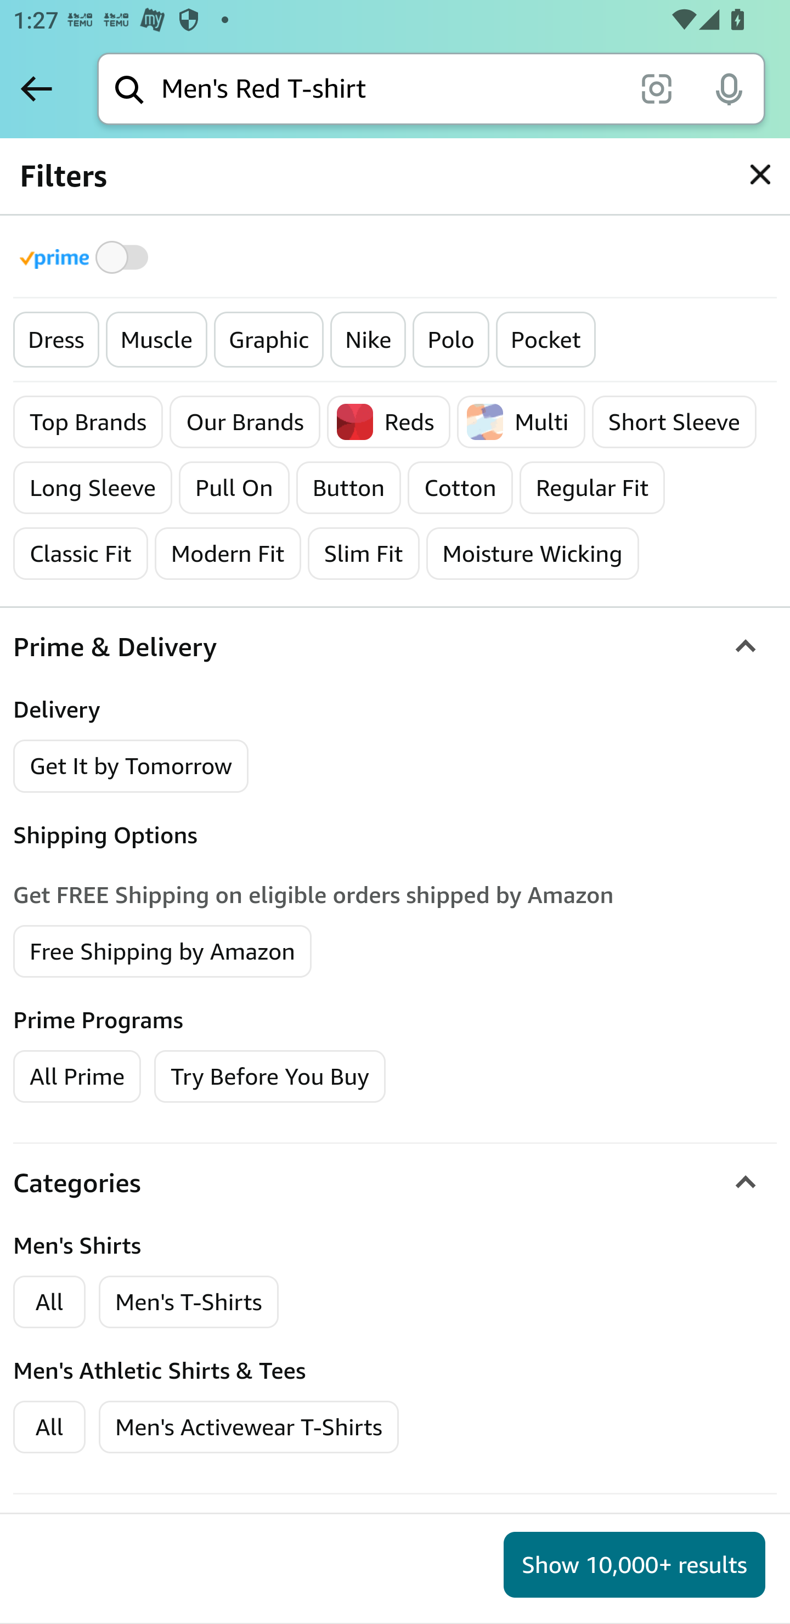 Image resolution: width=790 pixels, height=1624 pixels. What do you see at coordinates (368, 340) in the screenshot?
I see `Nike` at bounding box center [368, 340].